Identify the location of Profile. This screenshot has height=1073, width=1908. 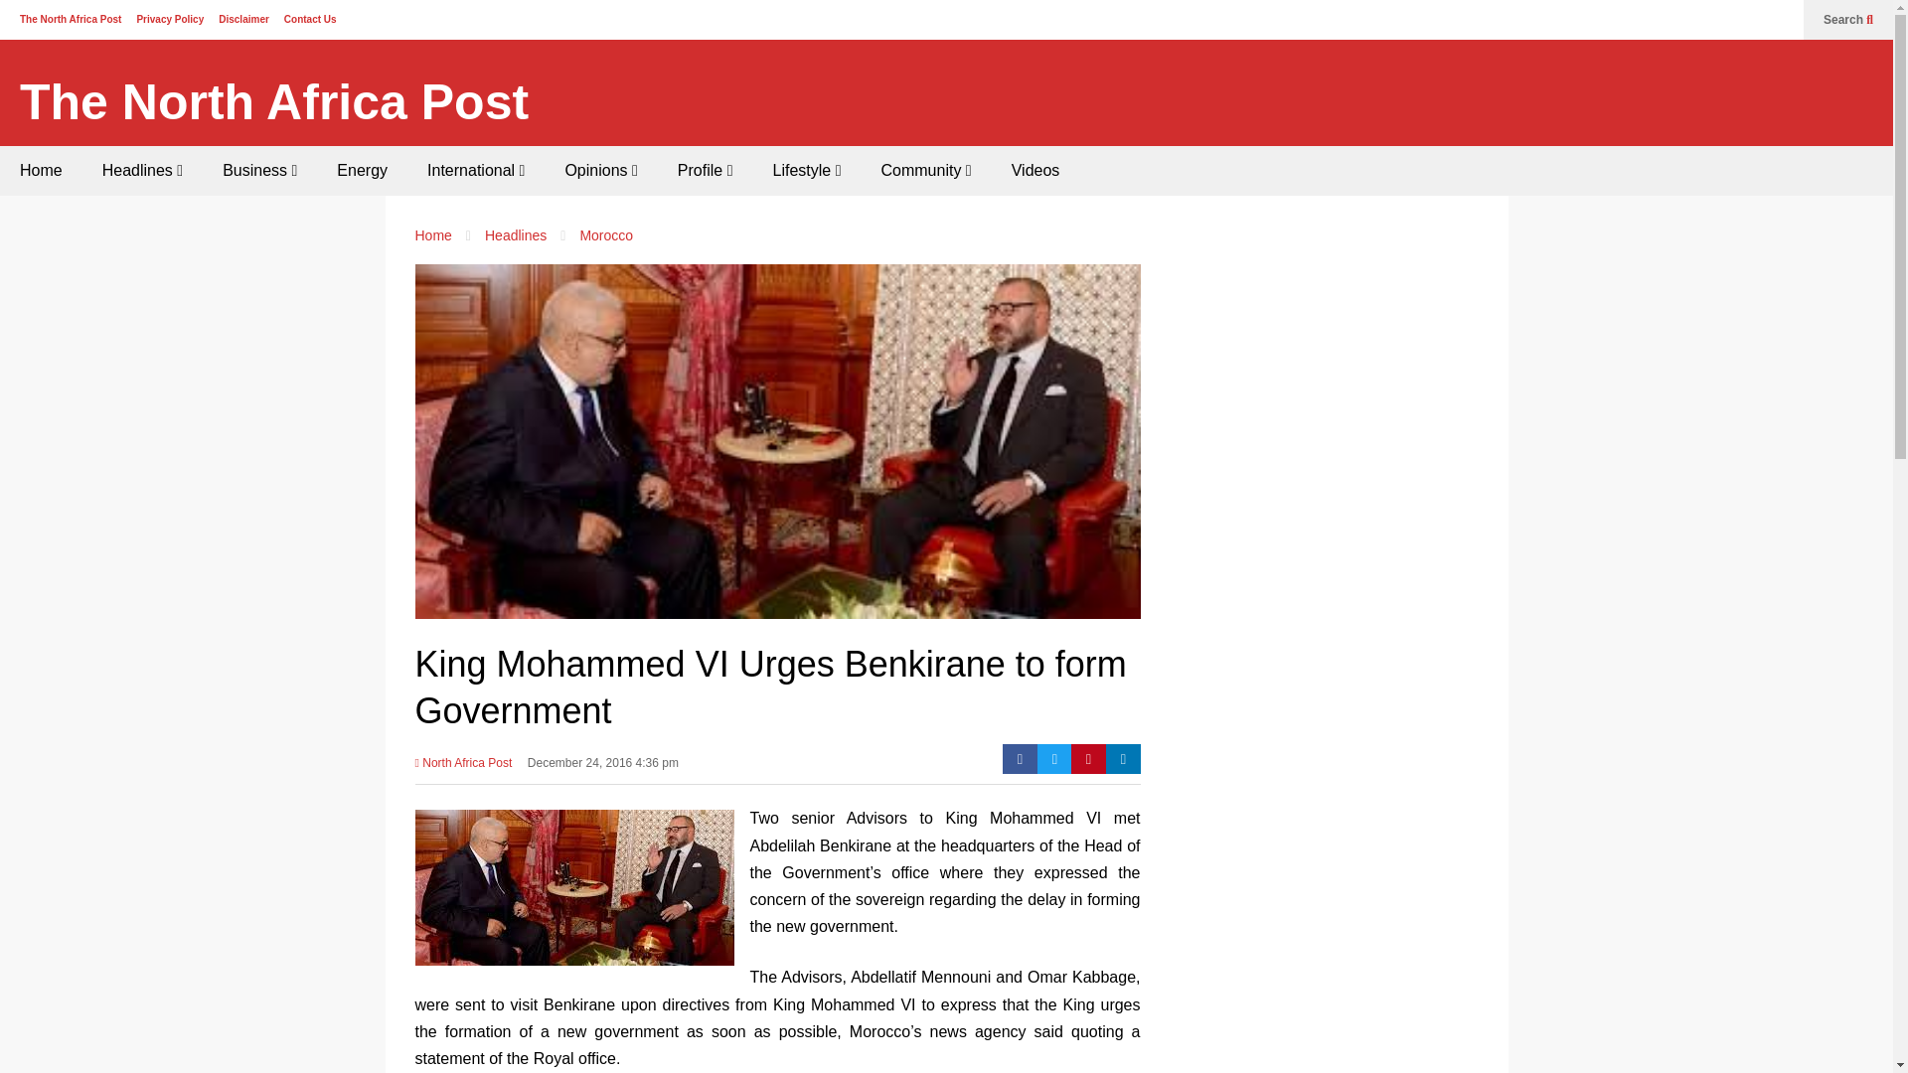
(706, 170).